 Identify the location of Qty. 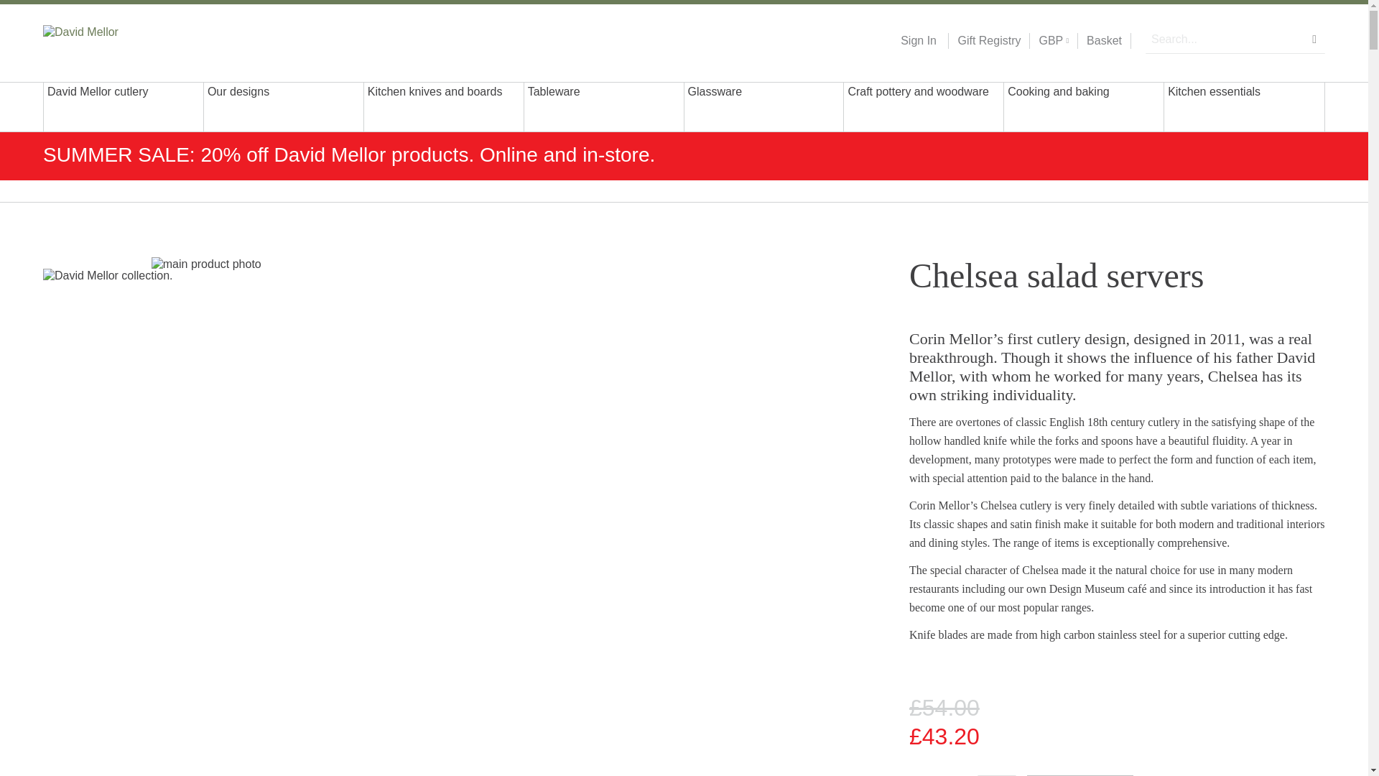
(997, 775).